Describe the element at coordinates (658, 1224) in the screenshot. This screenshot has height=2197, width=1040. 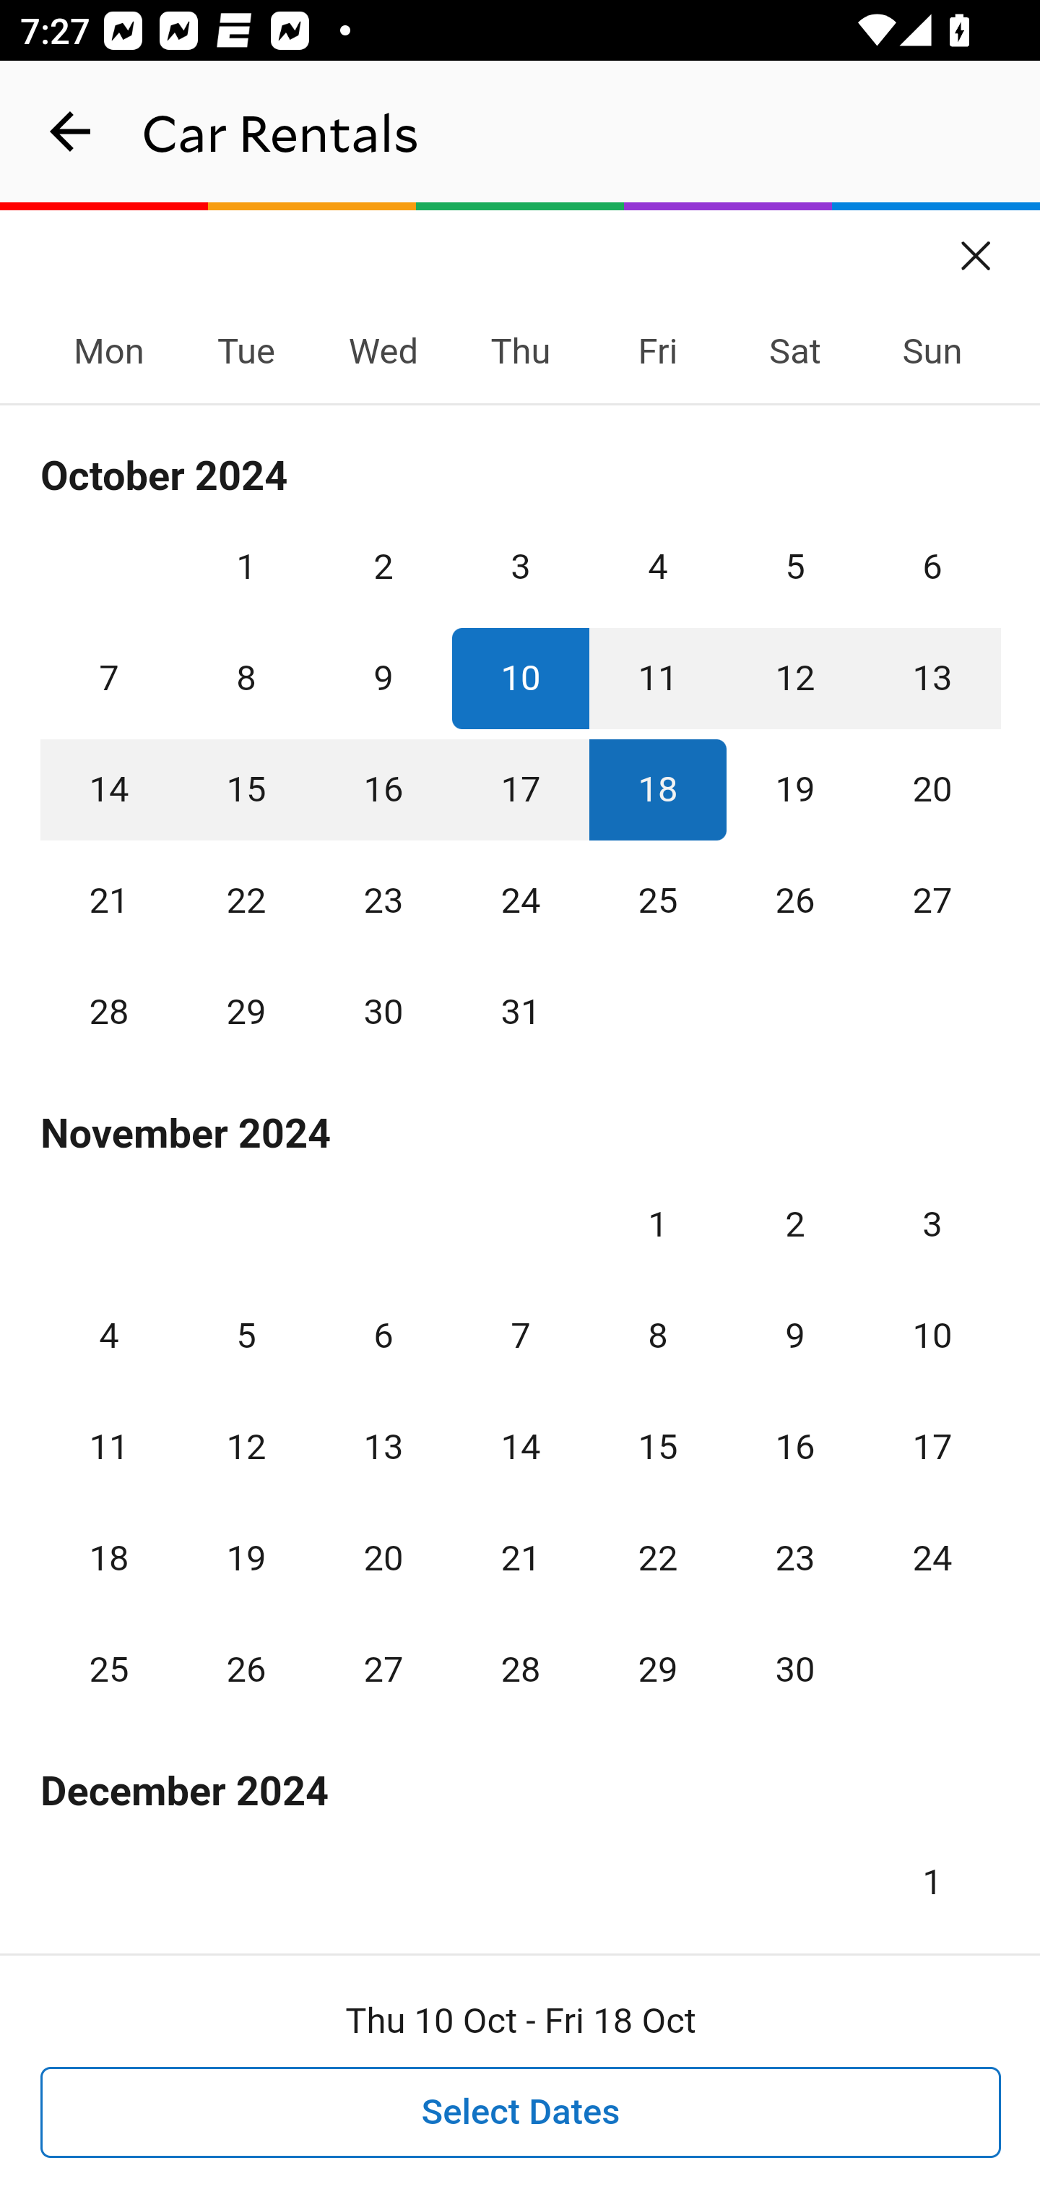
I see `1 November 2024` at that location.